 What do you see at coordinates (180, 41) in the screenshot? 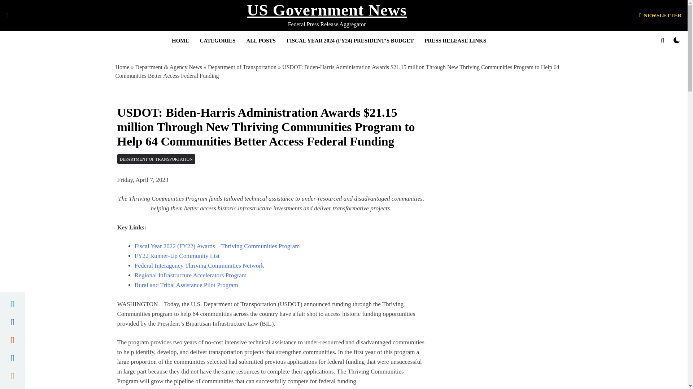
I see `HOME` at bounding box center [180, 41].